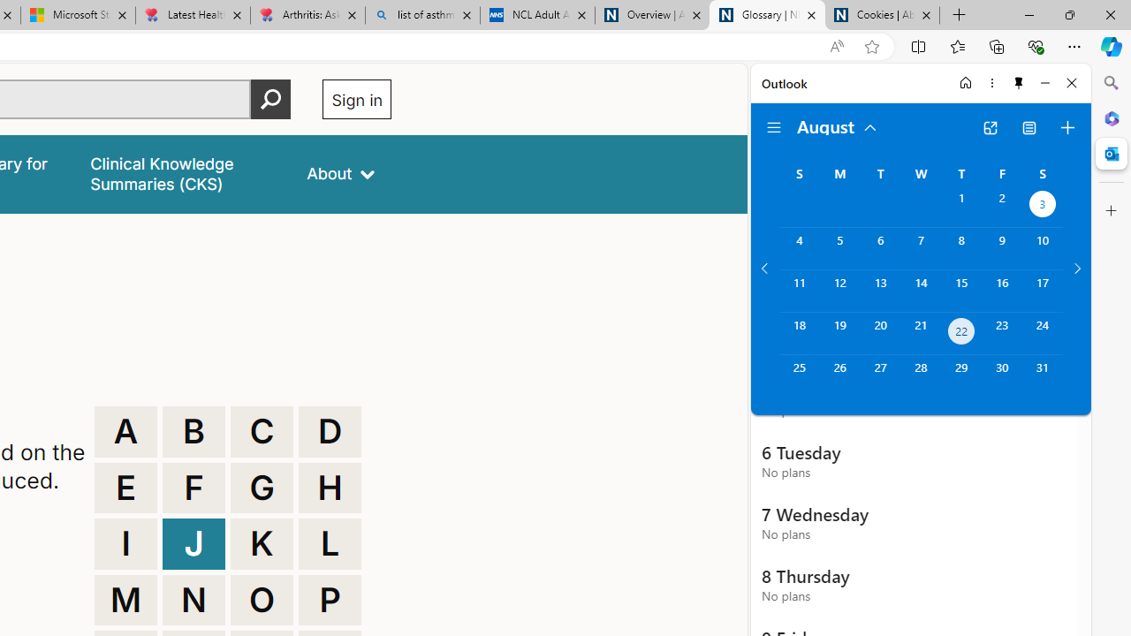  Describe the element at coordinates (330, 488) in the screenshot. I see `H` at that location.